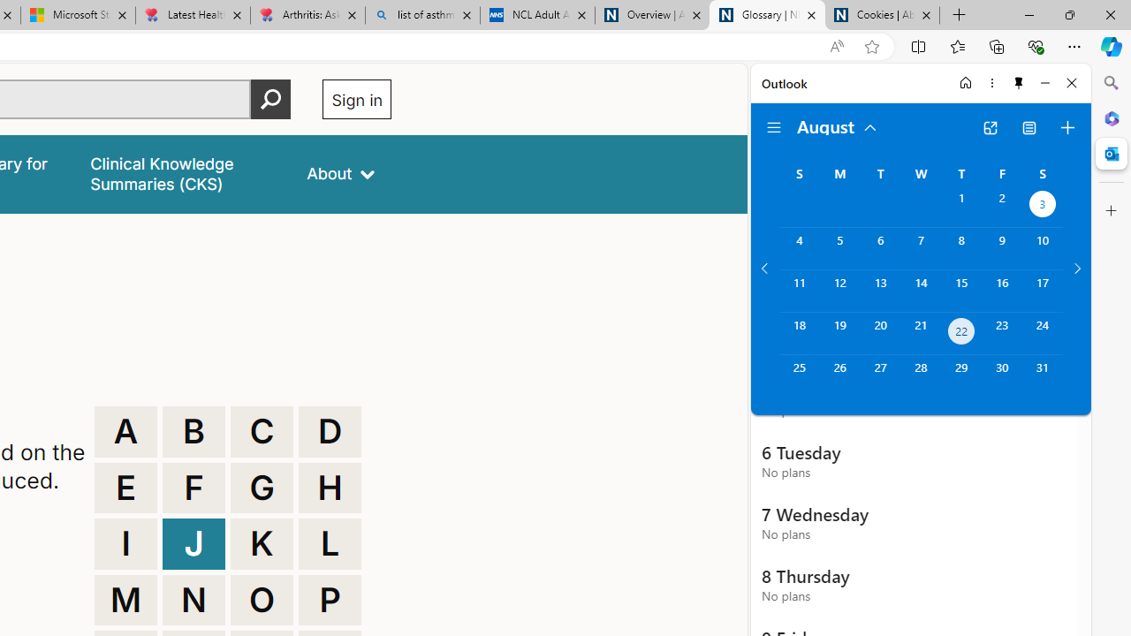  Describe the element at coordinates (330, 488) in the screenshot. I see `H` at that location.